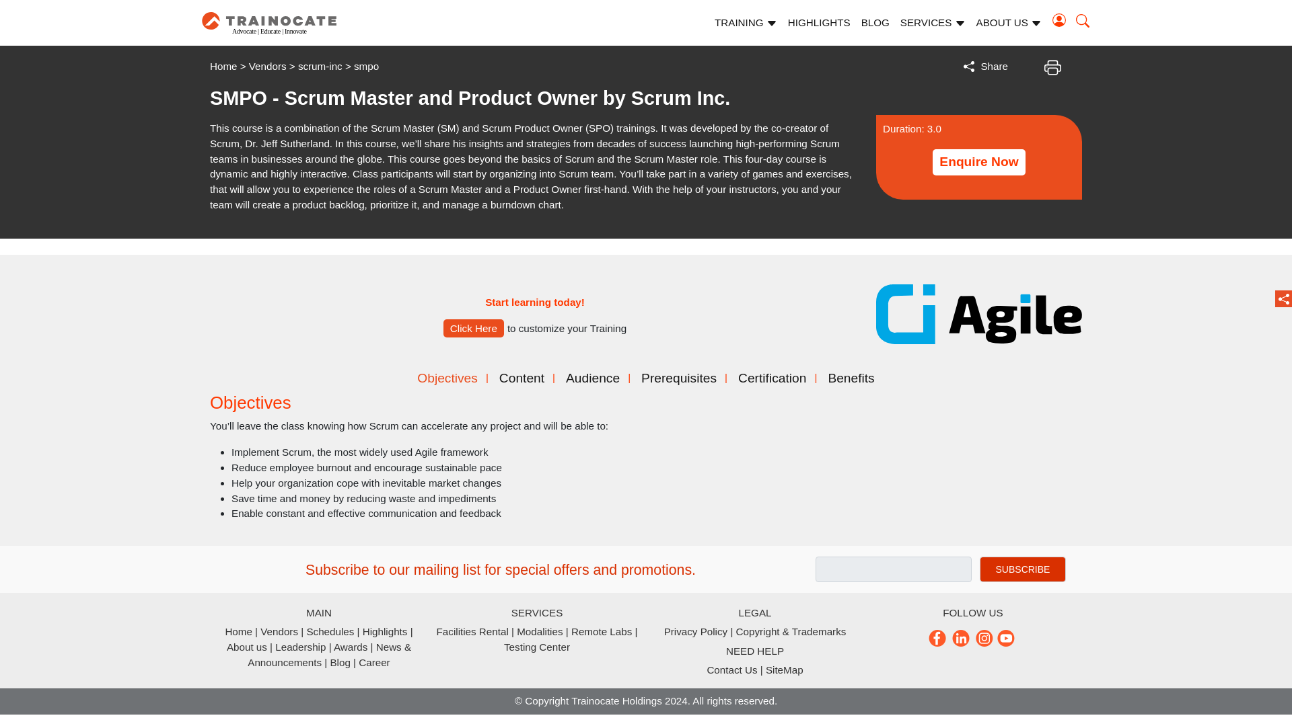  What do you see at coordinates (223, 66) in the screenshot?
I see `Home` at bounding box center [223, 66].